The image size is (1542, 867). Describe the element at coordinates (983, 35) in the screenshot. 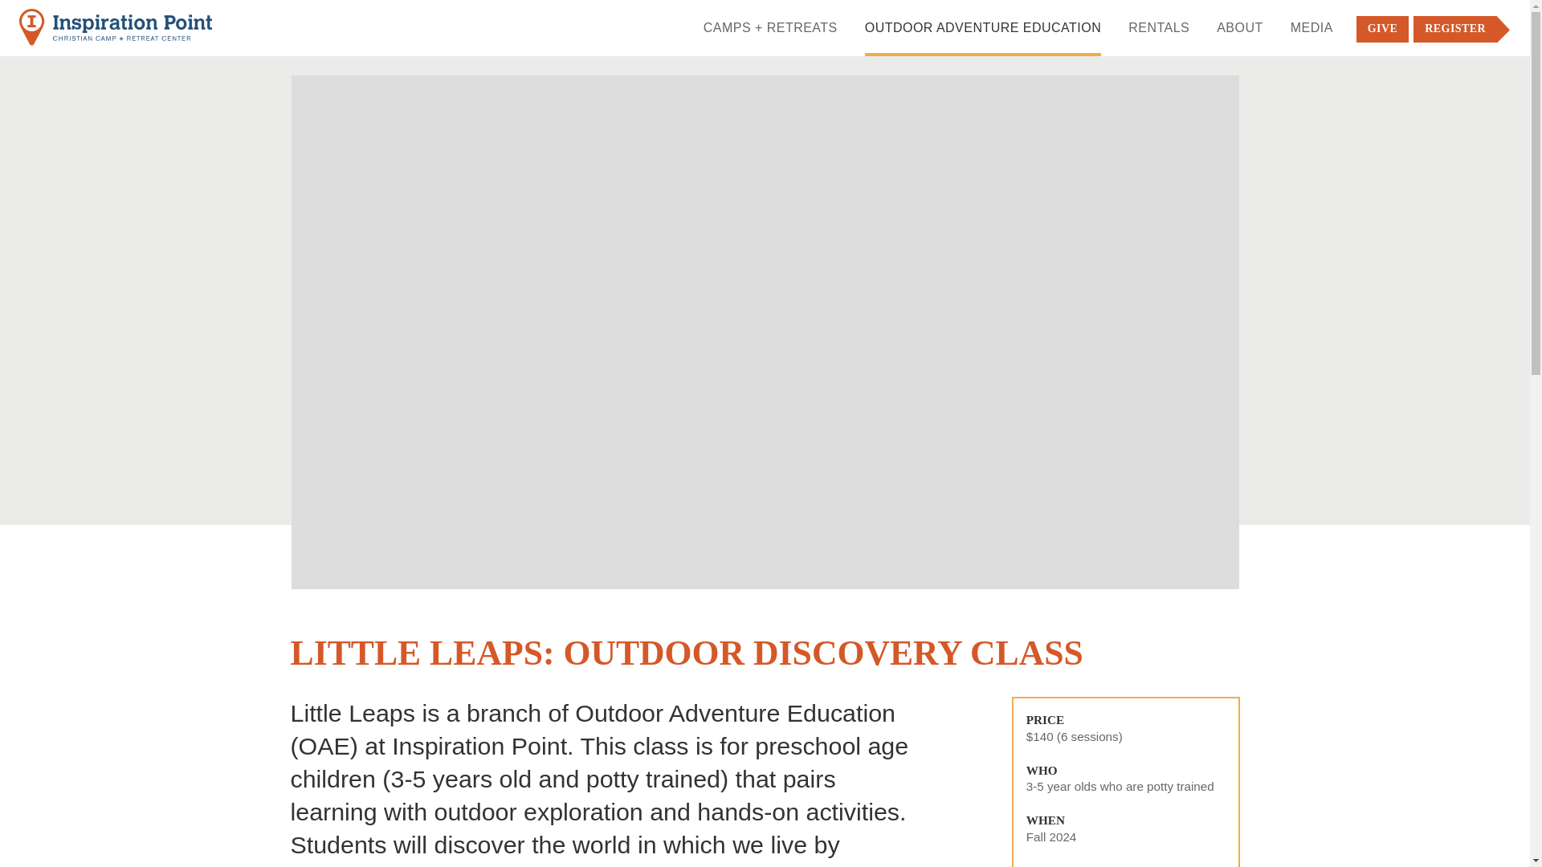

I see `OUTDOOR ADVENTURE EDUCATION` at that location.